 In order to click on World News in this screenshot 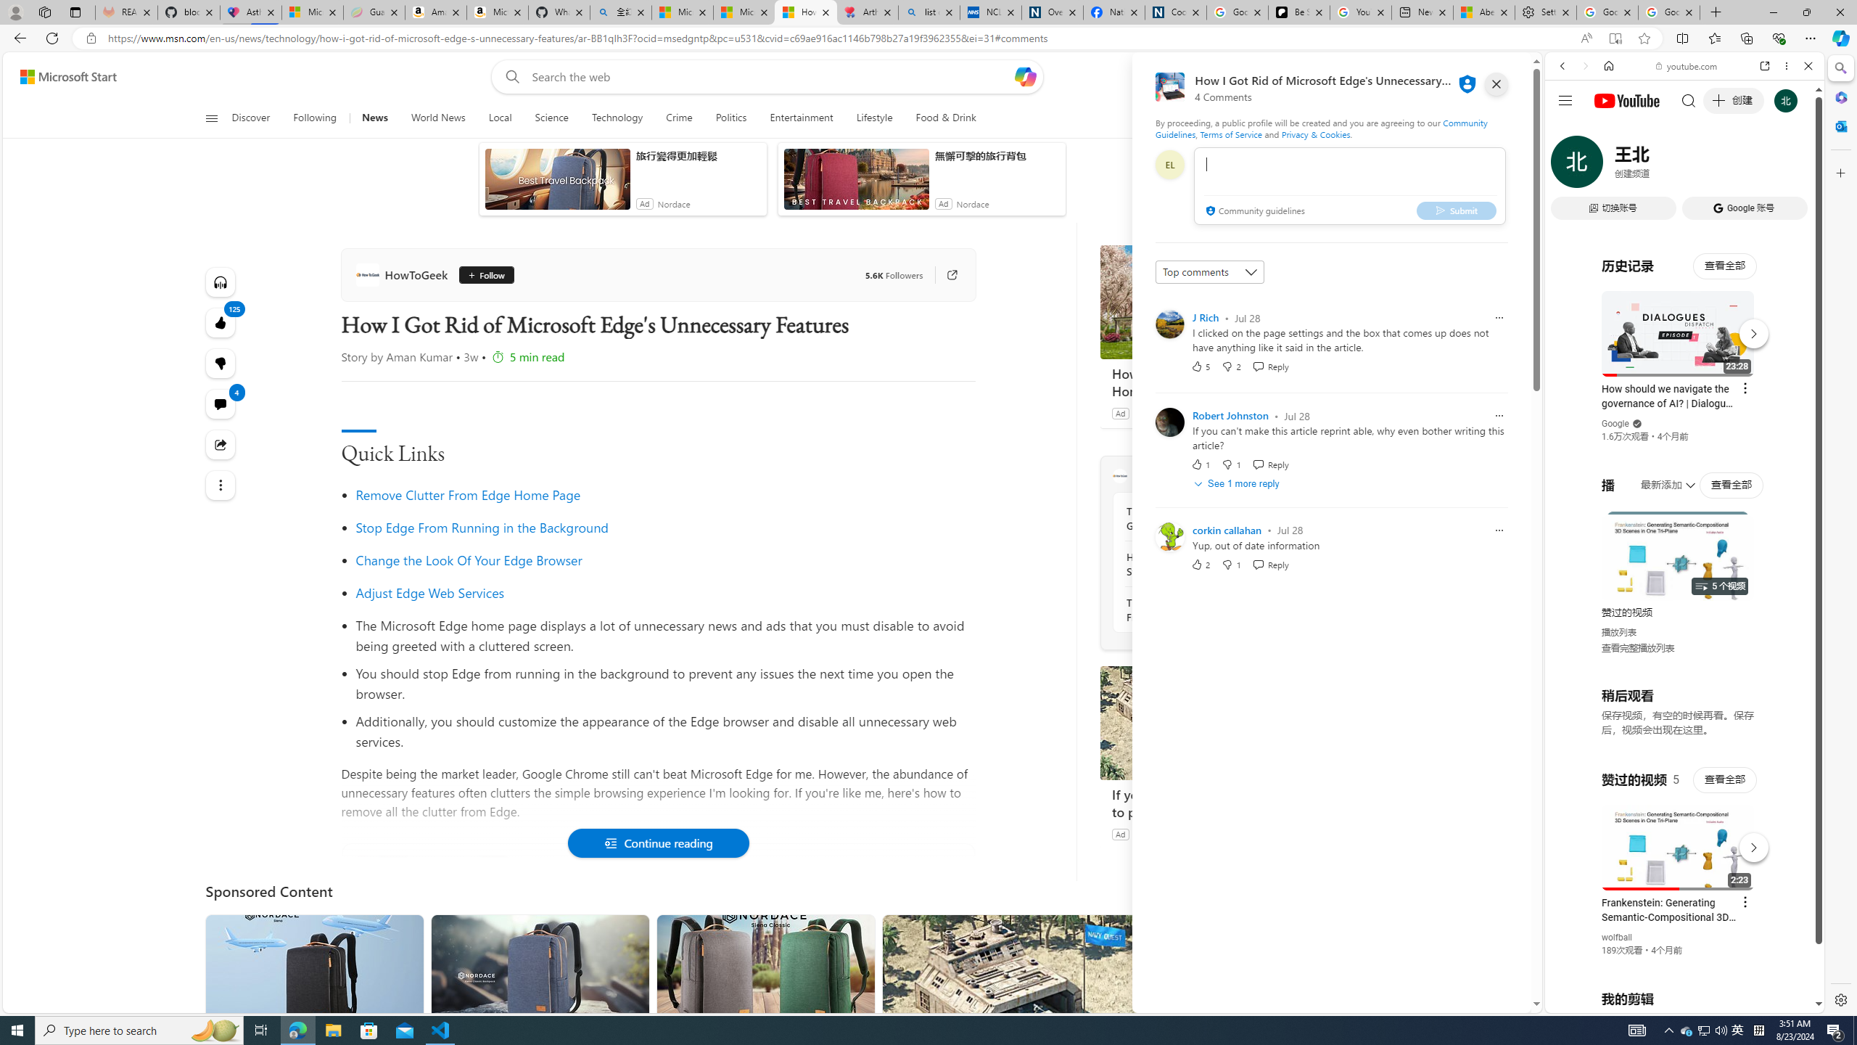, I will do `click(438, 118)`.